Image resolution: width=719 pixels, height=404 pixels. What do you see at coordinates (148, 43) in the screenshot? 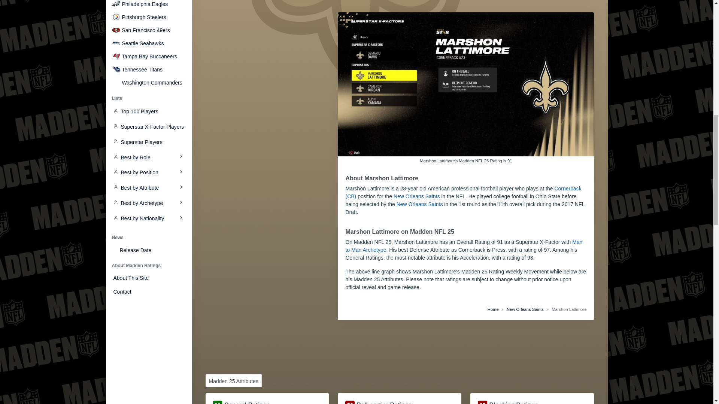
I see `Seattle Seahawks` at bounding box center [148, 43].